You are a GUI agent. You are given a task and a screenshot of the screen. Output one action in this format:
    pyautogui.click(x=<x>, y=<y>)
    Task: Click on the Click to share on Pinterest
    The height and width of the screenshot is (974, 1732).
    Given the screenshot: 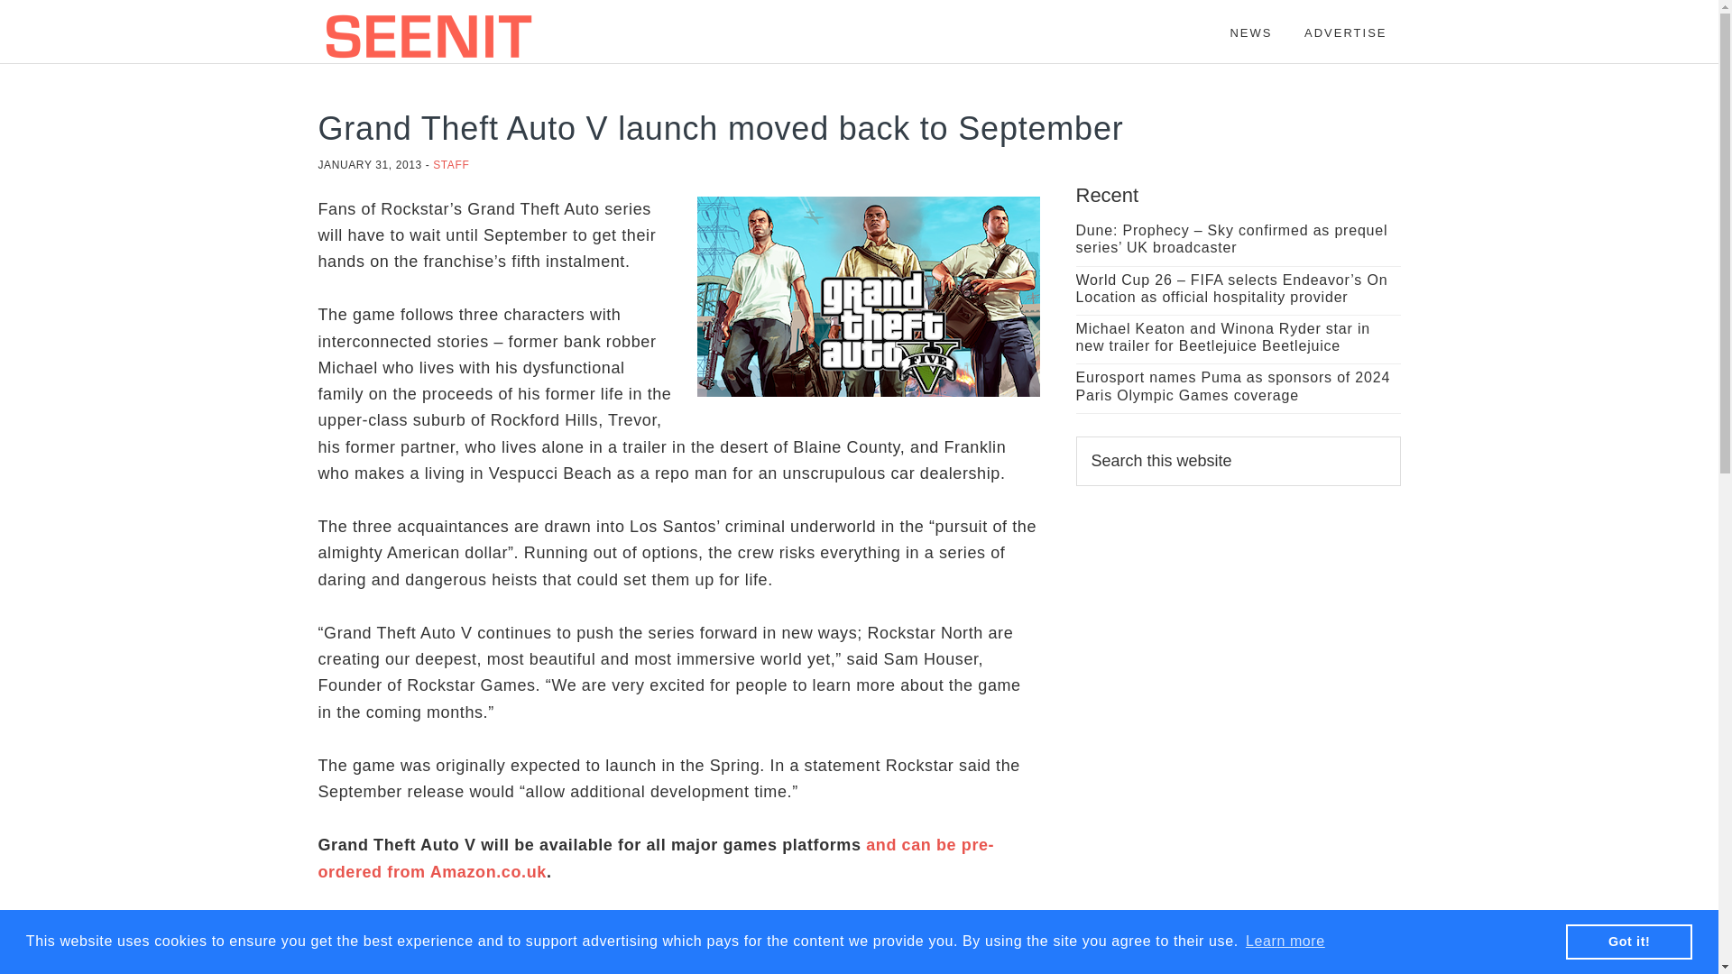 What is the action you would take?
    pyautogui.click(x=512, y=960)
    